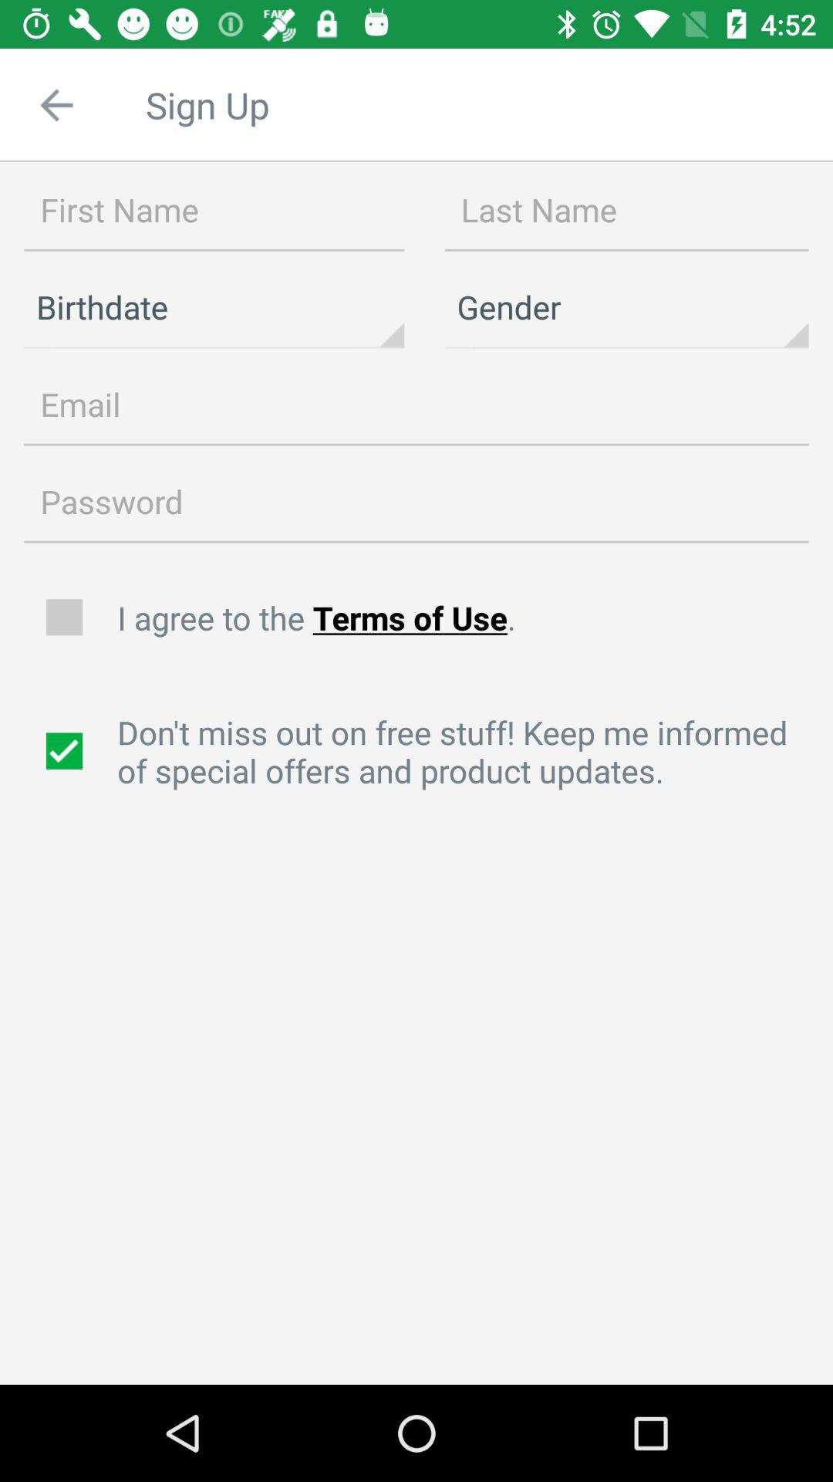  Describe the element at coordinates (626, 211) in the screenshot. I see `box in which to type last name of user signing up` at that location.